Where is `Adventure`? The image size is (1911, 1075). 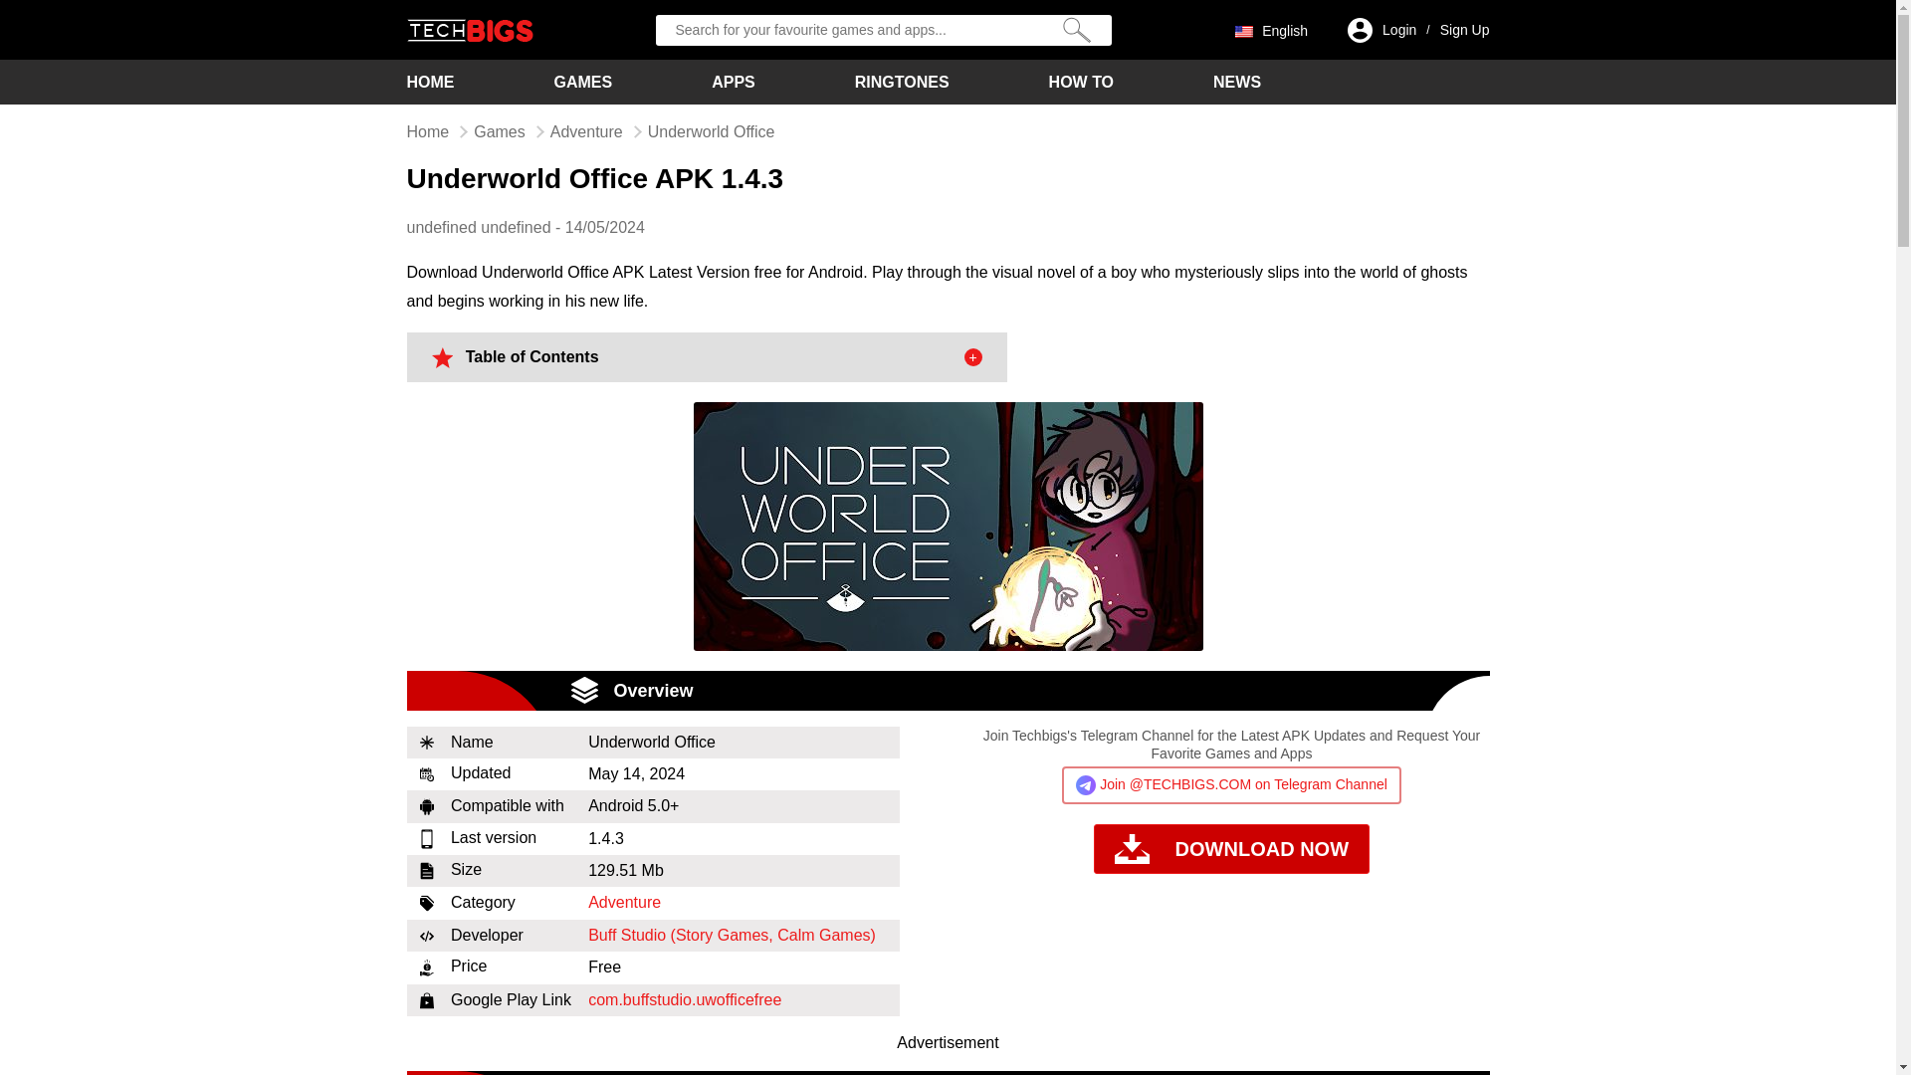 Adventure is located at coordinates (585, 131).